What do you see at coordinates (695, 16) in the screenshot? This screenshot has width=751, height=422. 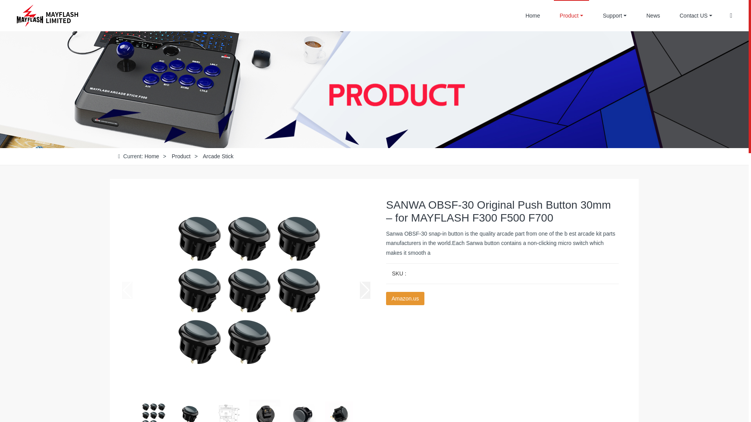 I see `Contact US` at bounding box center [695, 16].